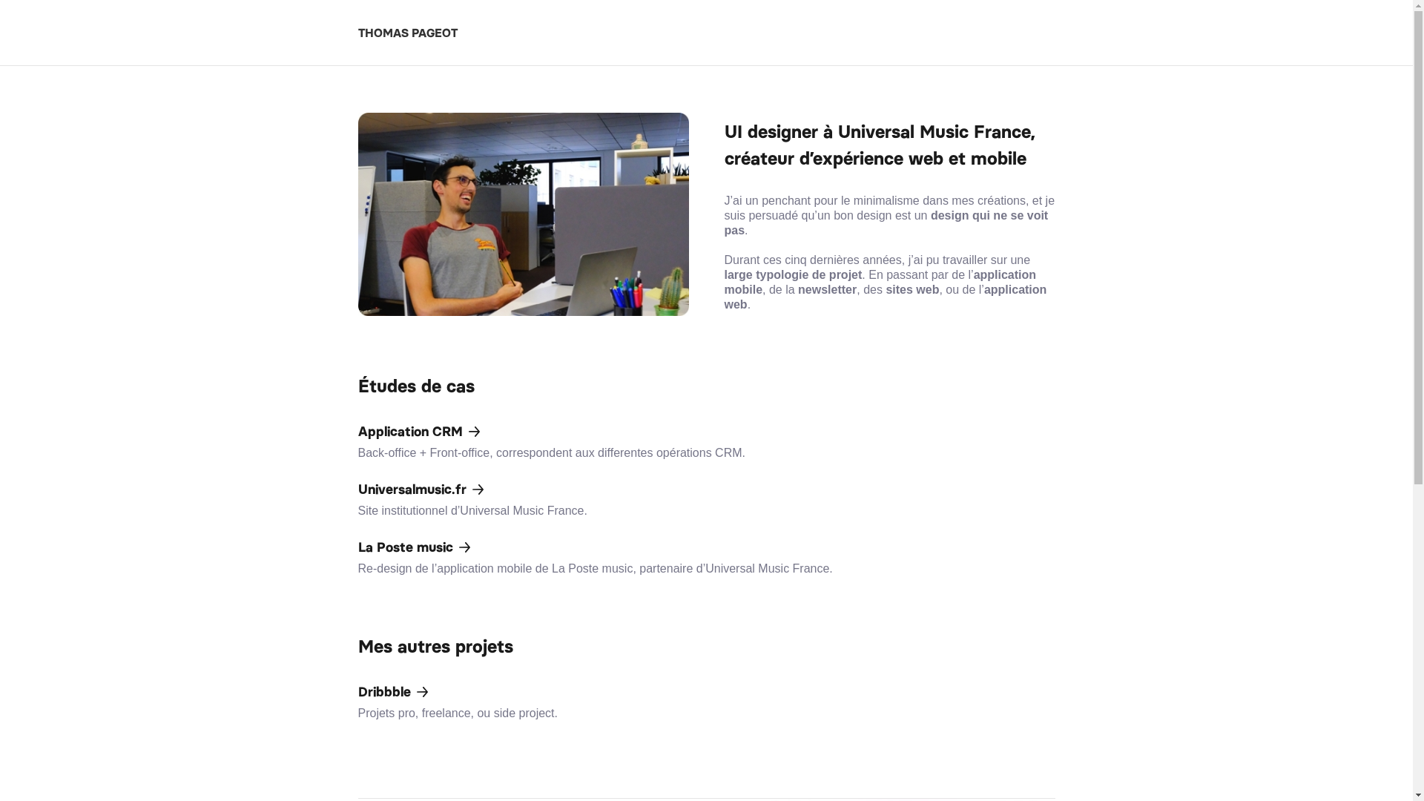 The width and height of the screenshot is (1424, 801). Describe the element at coordinates (706, 701) in the screenshot. I see `Dribbble
Projets pro, freelance, ou side project.` at that location.